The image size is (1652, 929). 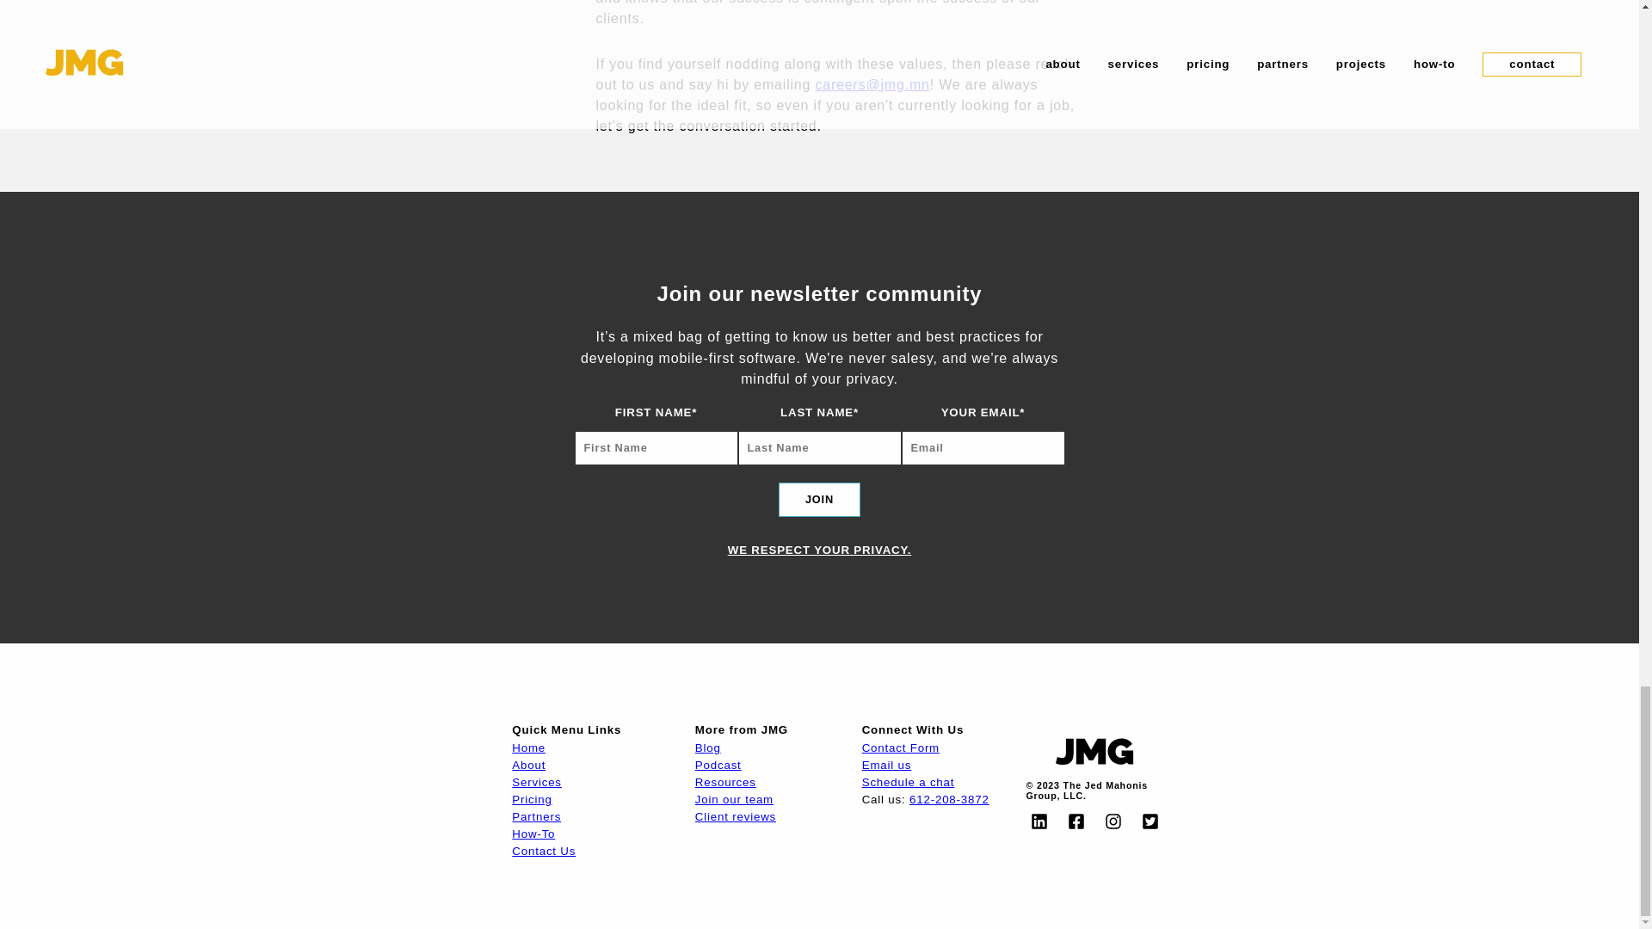 What do you see at coordinates (909, 781) in the screenshot?
I see `Schedule a chat` at bounding box center [909, 781].